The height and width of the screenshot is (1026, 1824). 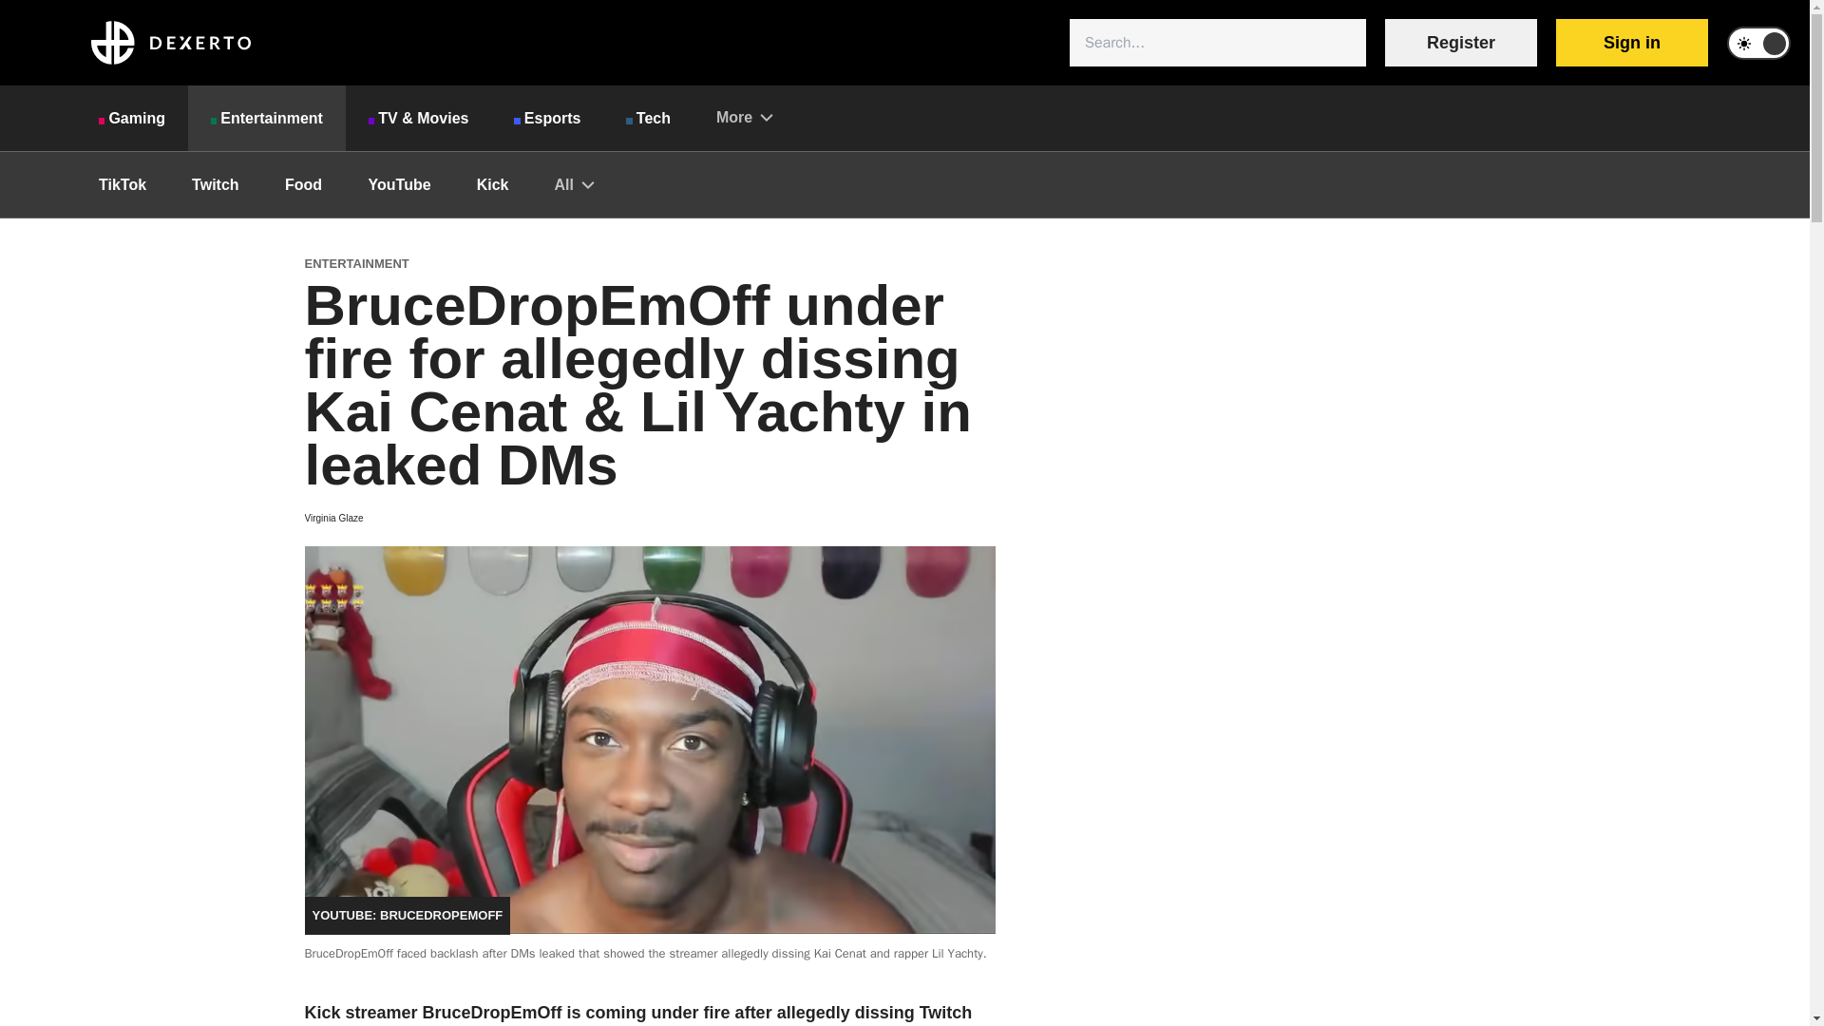 What do you see at coordinates (304, 184) in the screenshot?
I see `Food` at bounding box center [304, 184].